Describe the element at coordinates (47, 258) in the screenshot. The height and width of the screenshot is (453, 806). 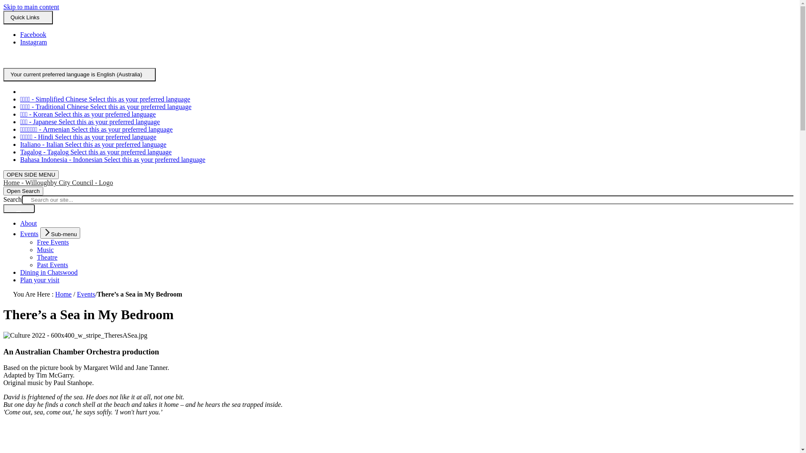
I see `Theatre` at that location.